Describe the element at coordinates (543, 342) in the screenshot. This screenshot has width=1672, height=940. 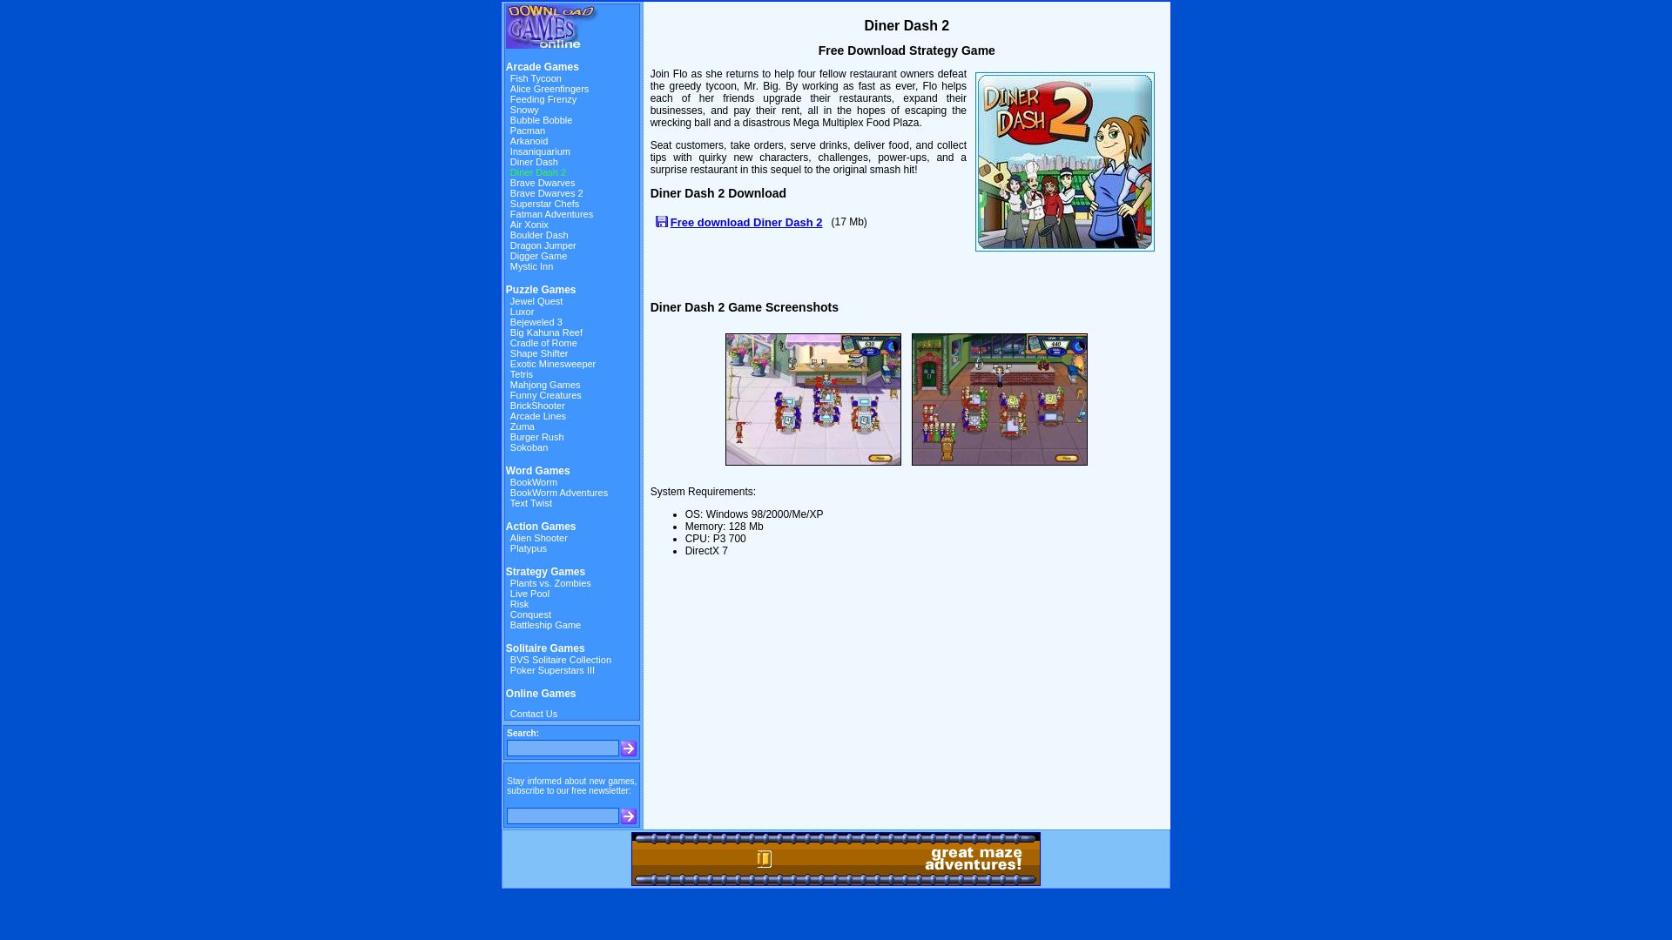
I see `Cradle of Rome` at that location.